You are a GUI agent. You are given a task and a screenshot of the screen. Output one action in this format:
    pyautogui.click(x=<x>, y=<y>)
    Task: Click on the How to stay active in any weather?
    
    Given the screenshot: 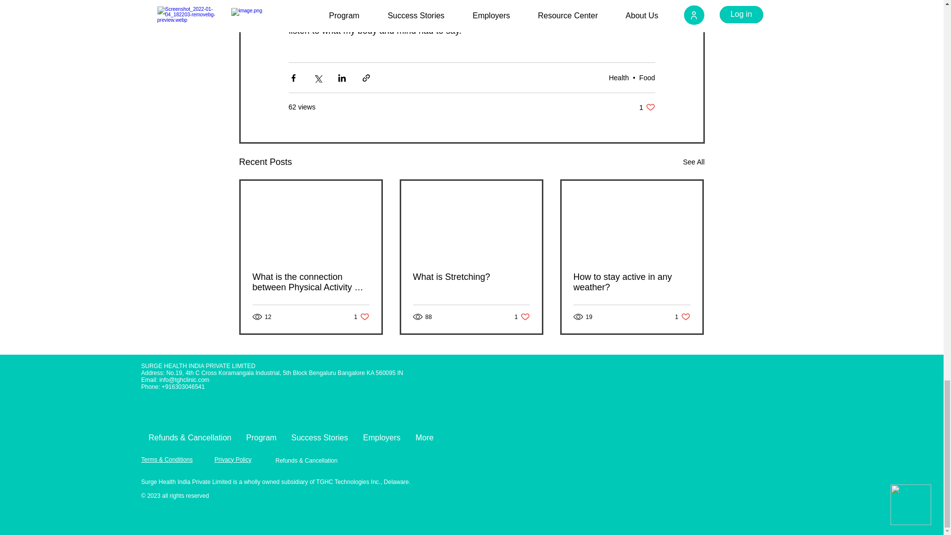 What is the action you would take?
    pyautogui.click(x=362, y=317)
    